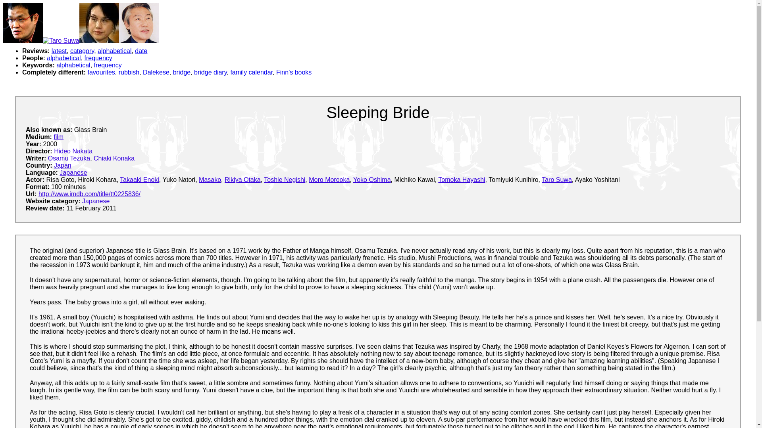  What do you see at coordinates (372, 180) in the screenshot?
I see `Yoko Oshima` at bounding box center [372, 180].